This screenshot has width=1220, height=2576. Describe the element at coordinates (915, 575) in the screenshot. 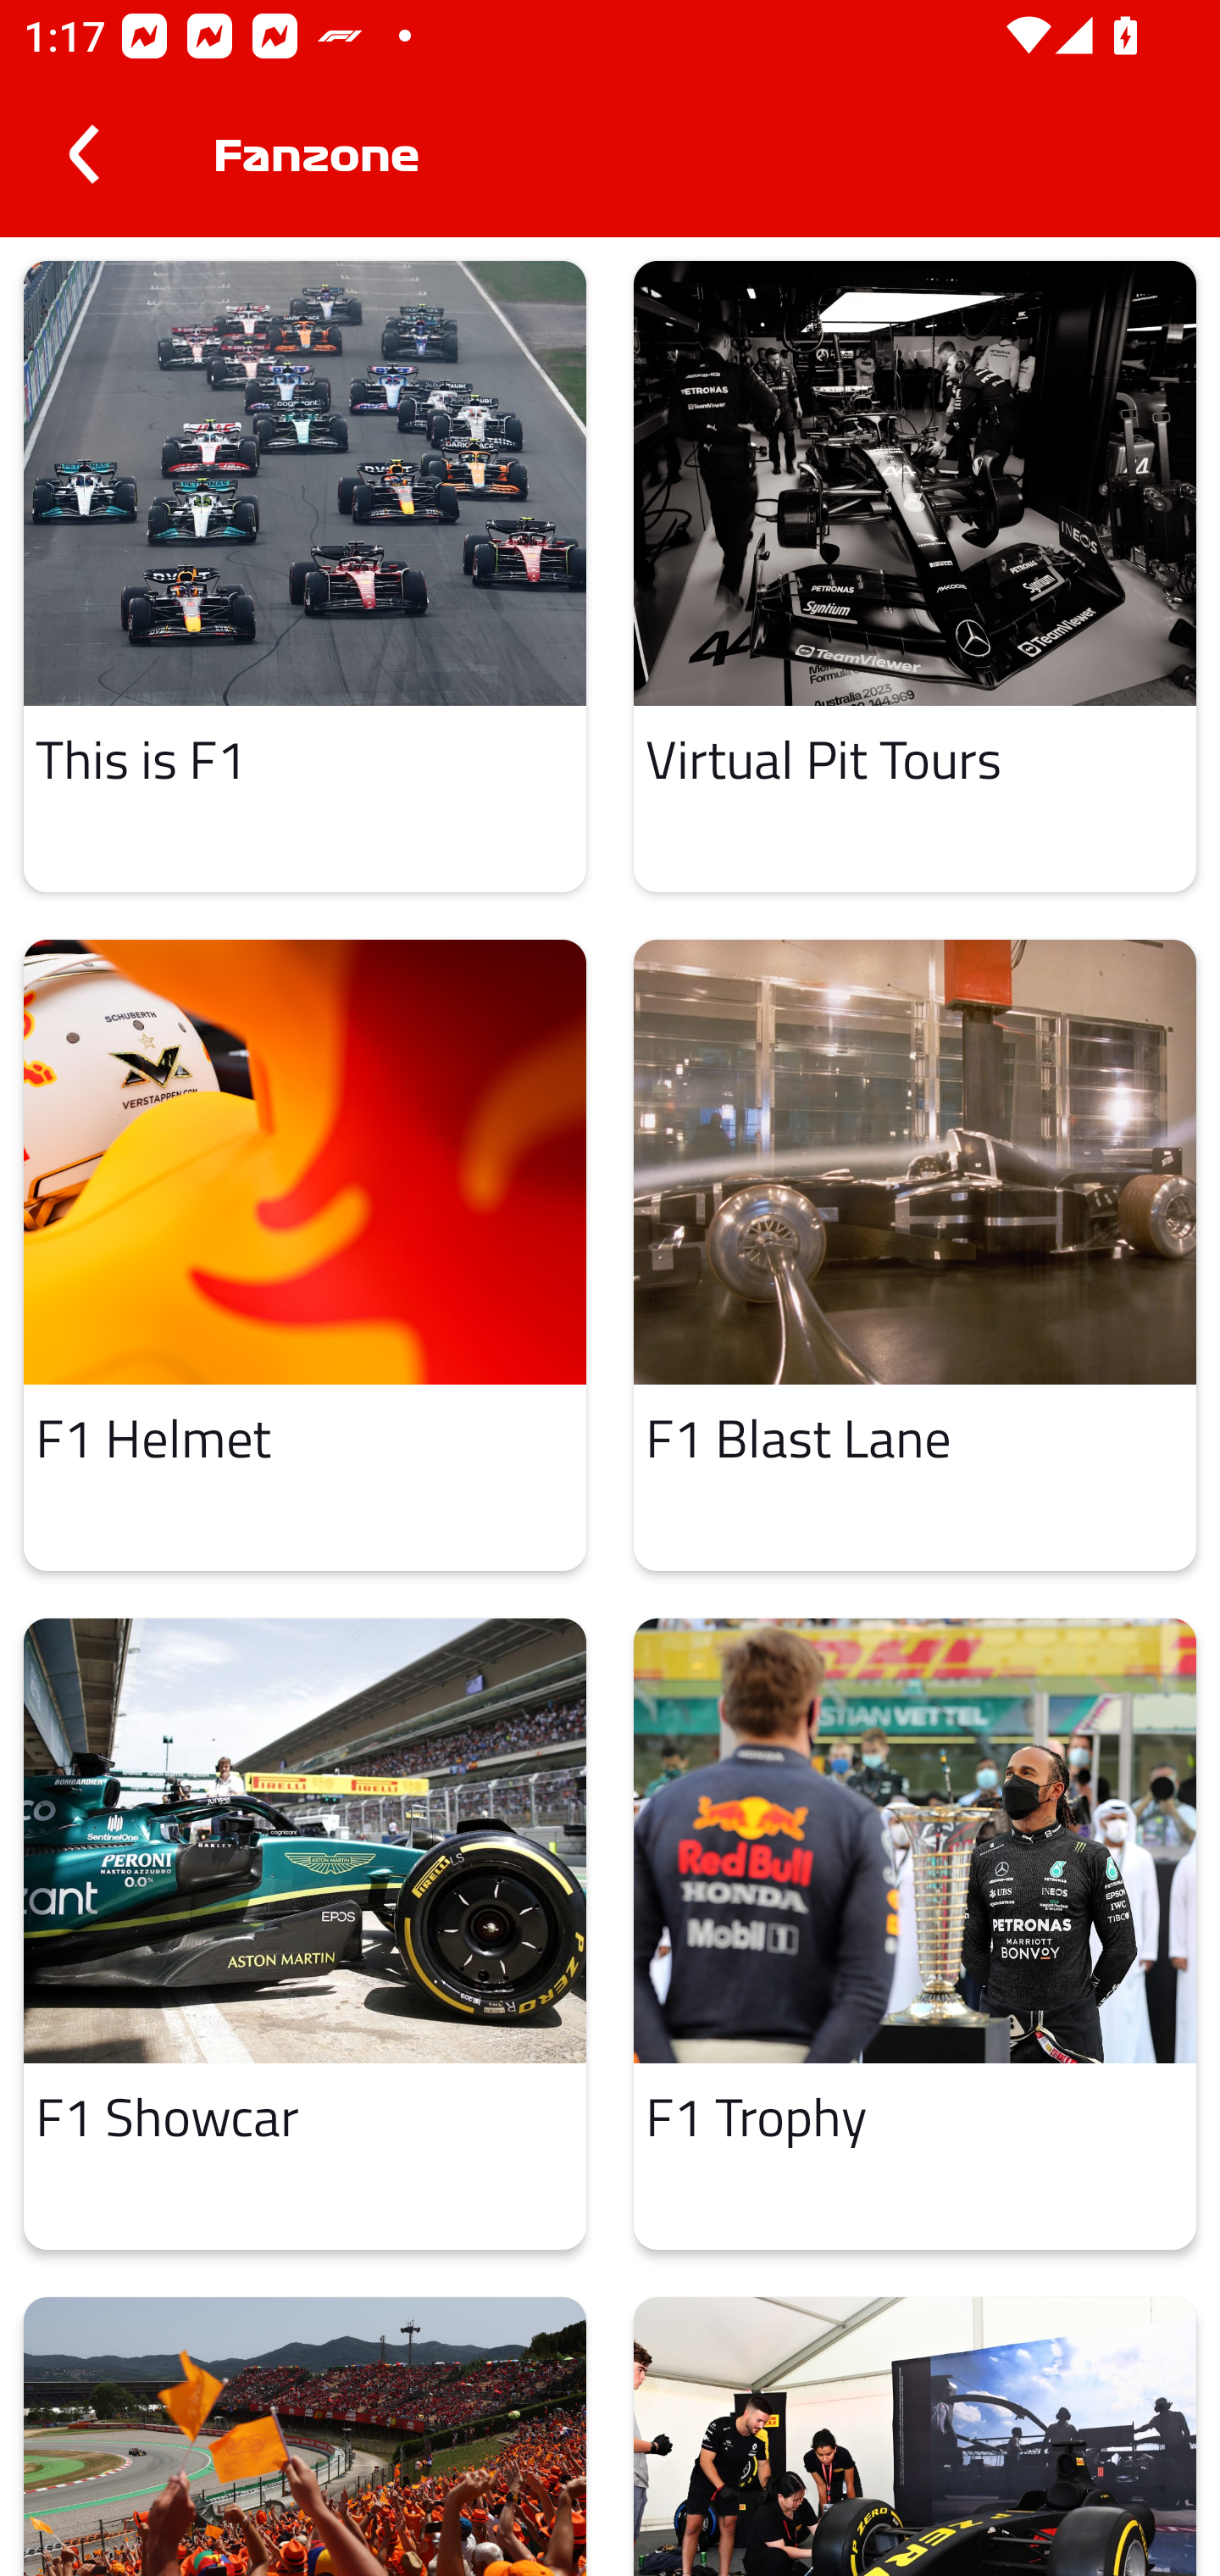

I see `Virtual Pit Tours` at that location.